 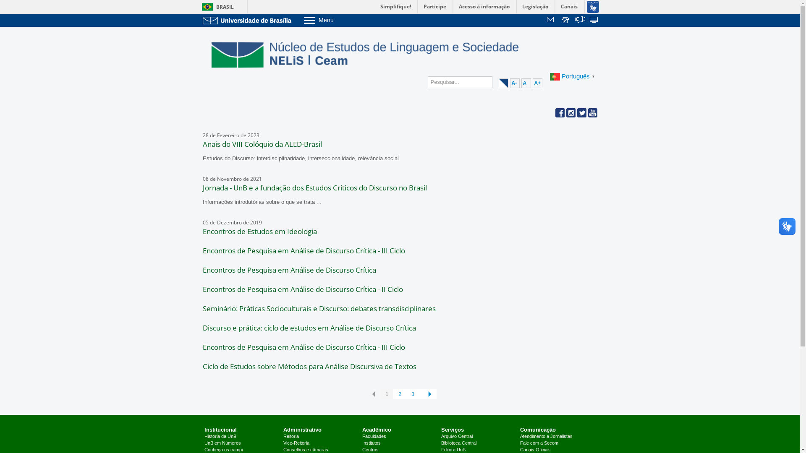 I want to click on Fala.BR, so click(x=580, y=21).